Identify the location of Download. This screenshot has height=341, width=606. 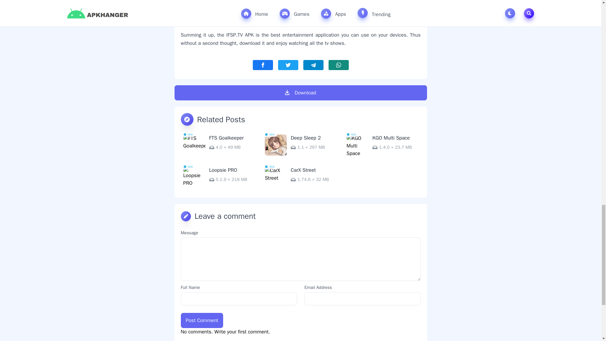
(300, 93).